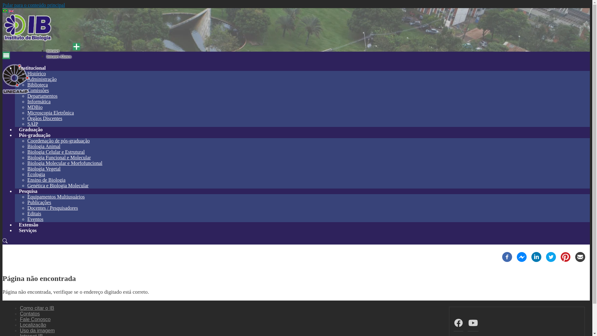 This screenshot has height=336, width=597. I want to click on Biologia Animal, so click(44, 146).